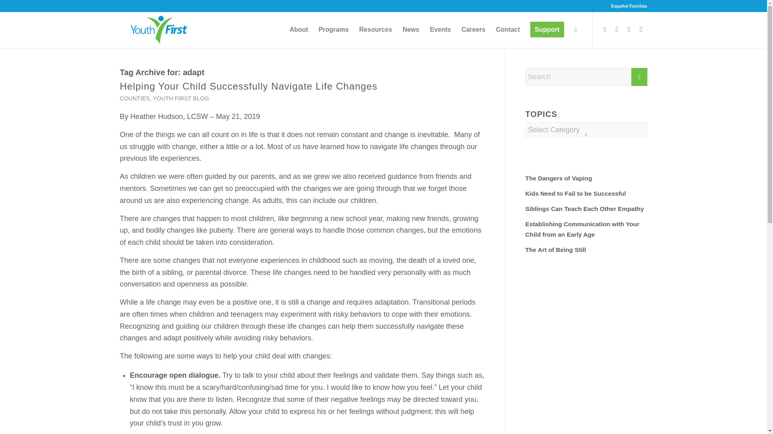  Describe the element at coordinates (629, 29) in the screenshot. I see `Instagram` at that location.